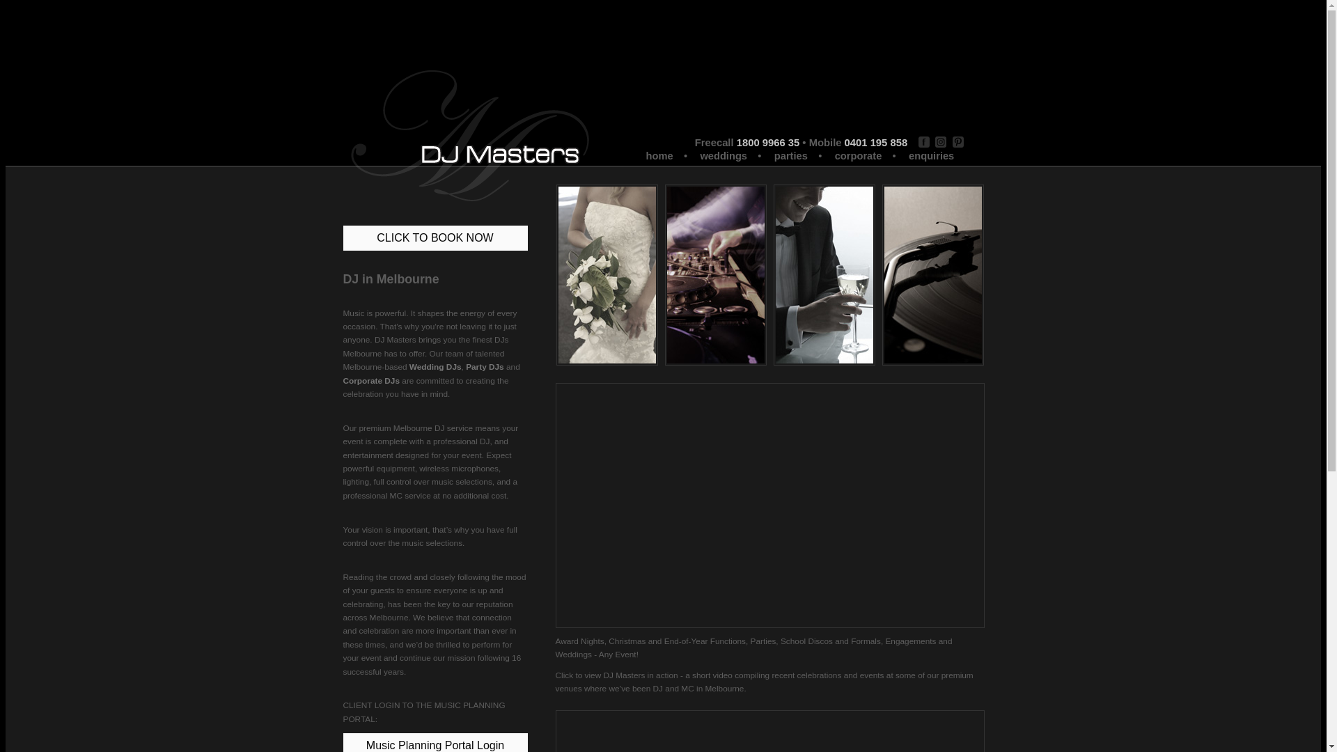 The image size is (1337, 752). Describe the element at coordinates (858, 155) in the screenshot. I see `corporate` at that location.